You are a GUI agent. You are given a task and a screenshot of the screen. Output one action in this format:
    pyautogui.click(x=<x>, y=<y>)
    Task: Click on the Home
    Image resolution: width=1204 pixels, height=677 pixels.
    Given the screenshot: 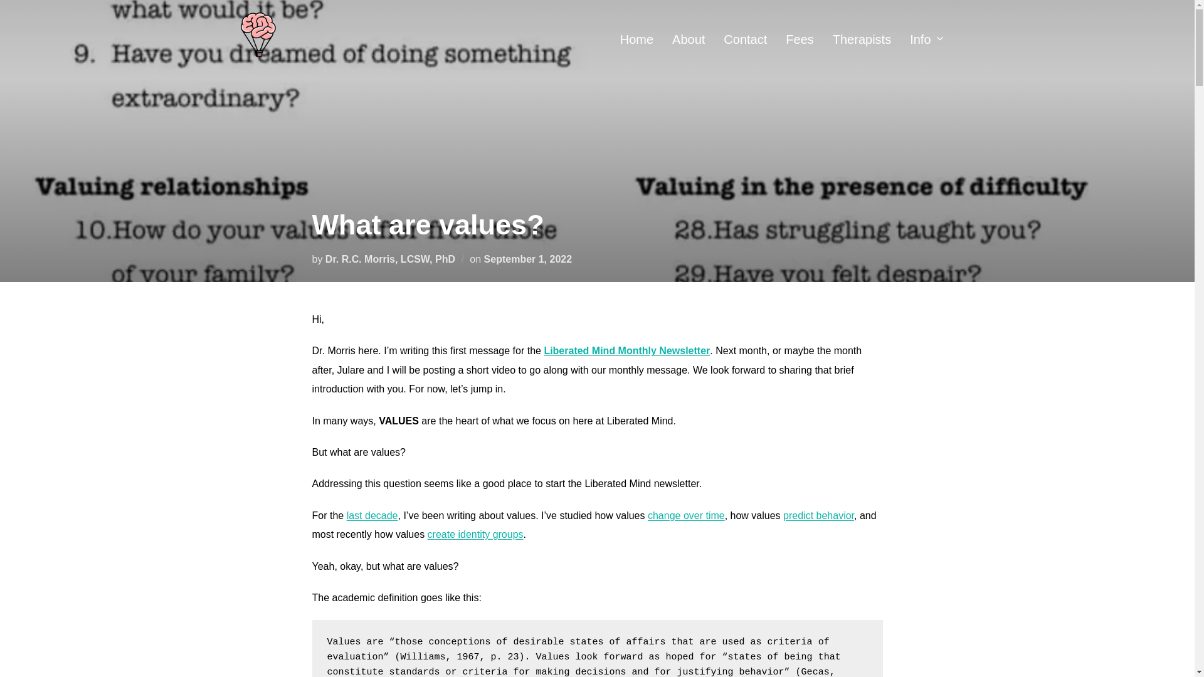 What is the action you would take?
    pyautogui.click(x=636, y=39)
    